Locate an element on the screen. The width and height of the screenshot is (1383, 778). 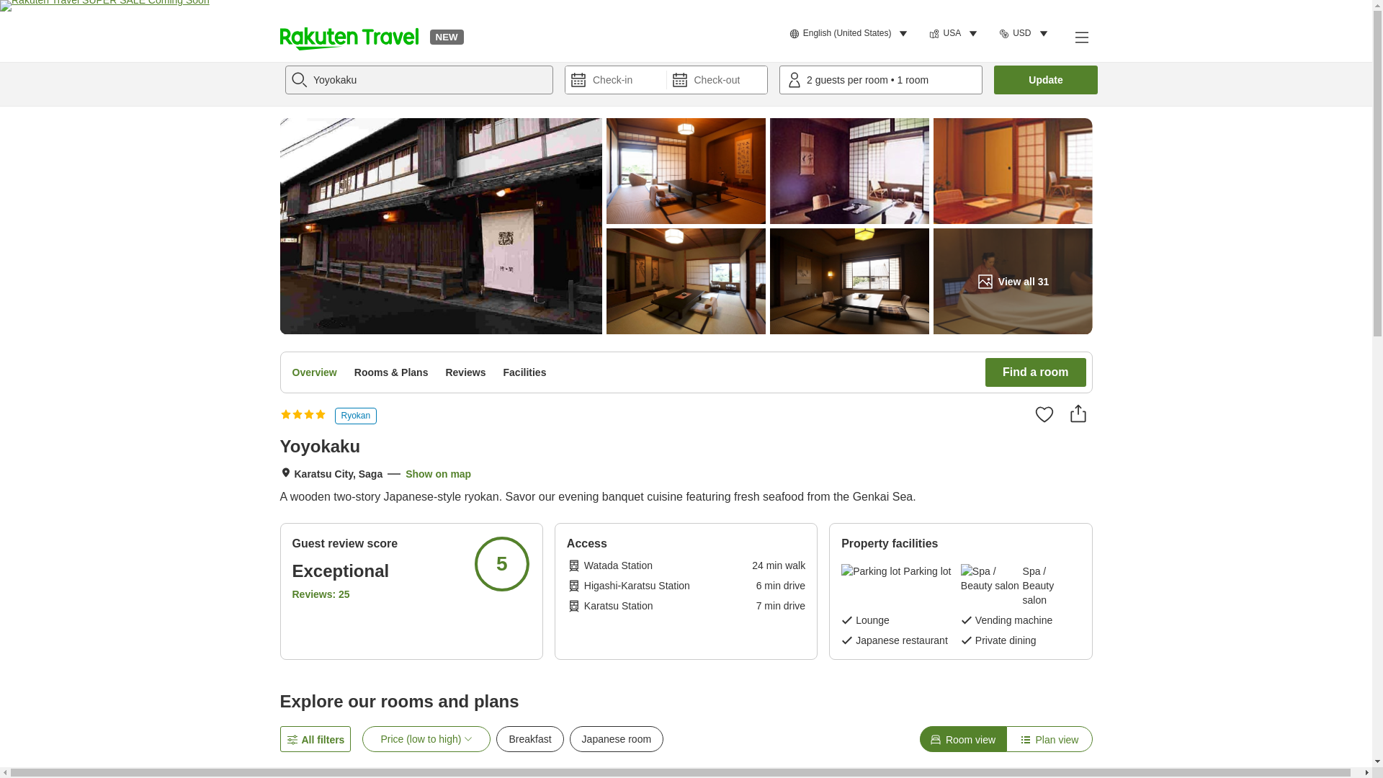
NEW is located at coordinates (446, 36).